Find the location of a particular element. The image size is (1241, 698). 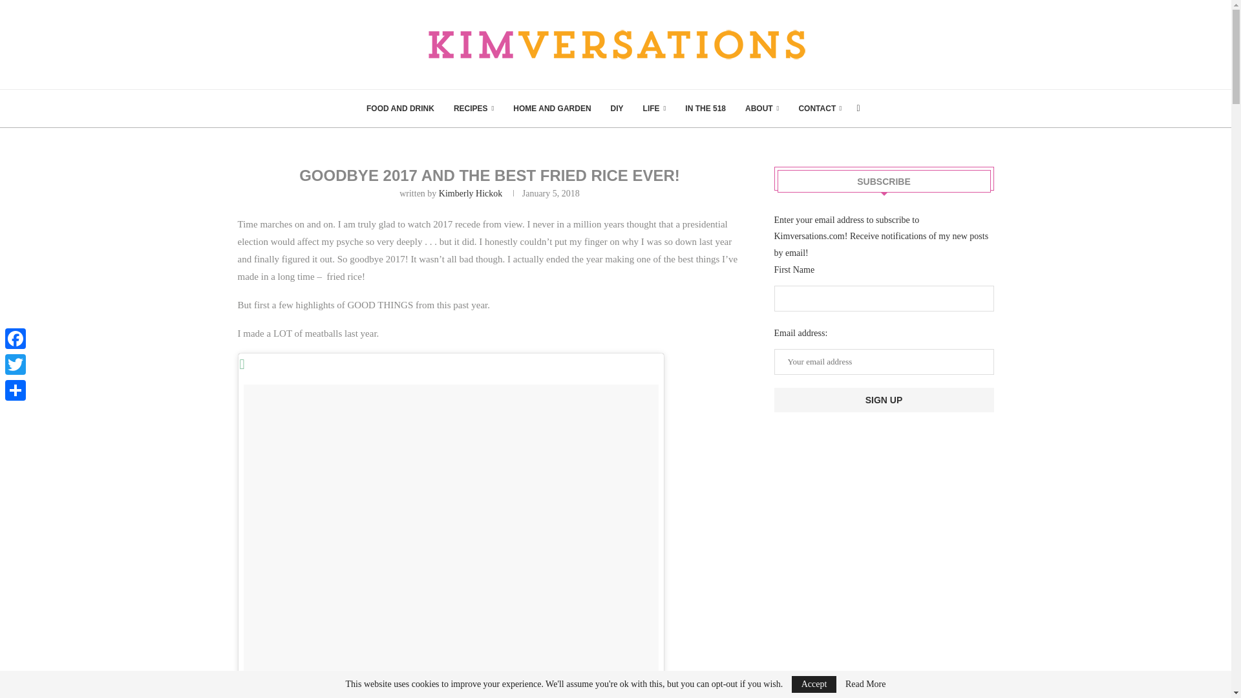

HOME AND GARDEN is located at coordinates (552, 109).